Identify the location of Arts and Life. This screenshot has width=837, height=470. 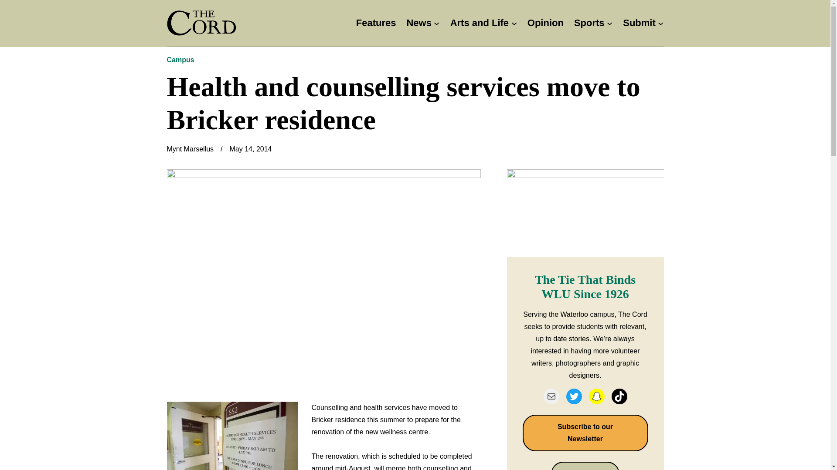
(480, 23).